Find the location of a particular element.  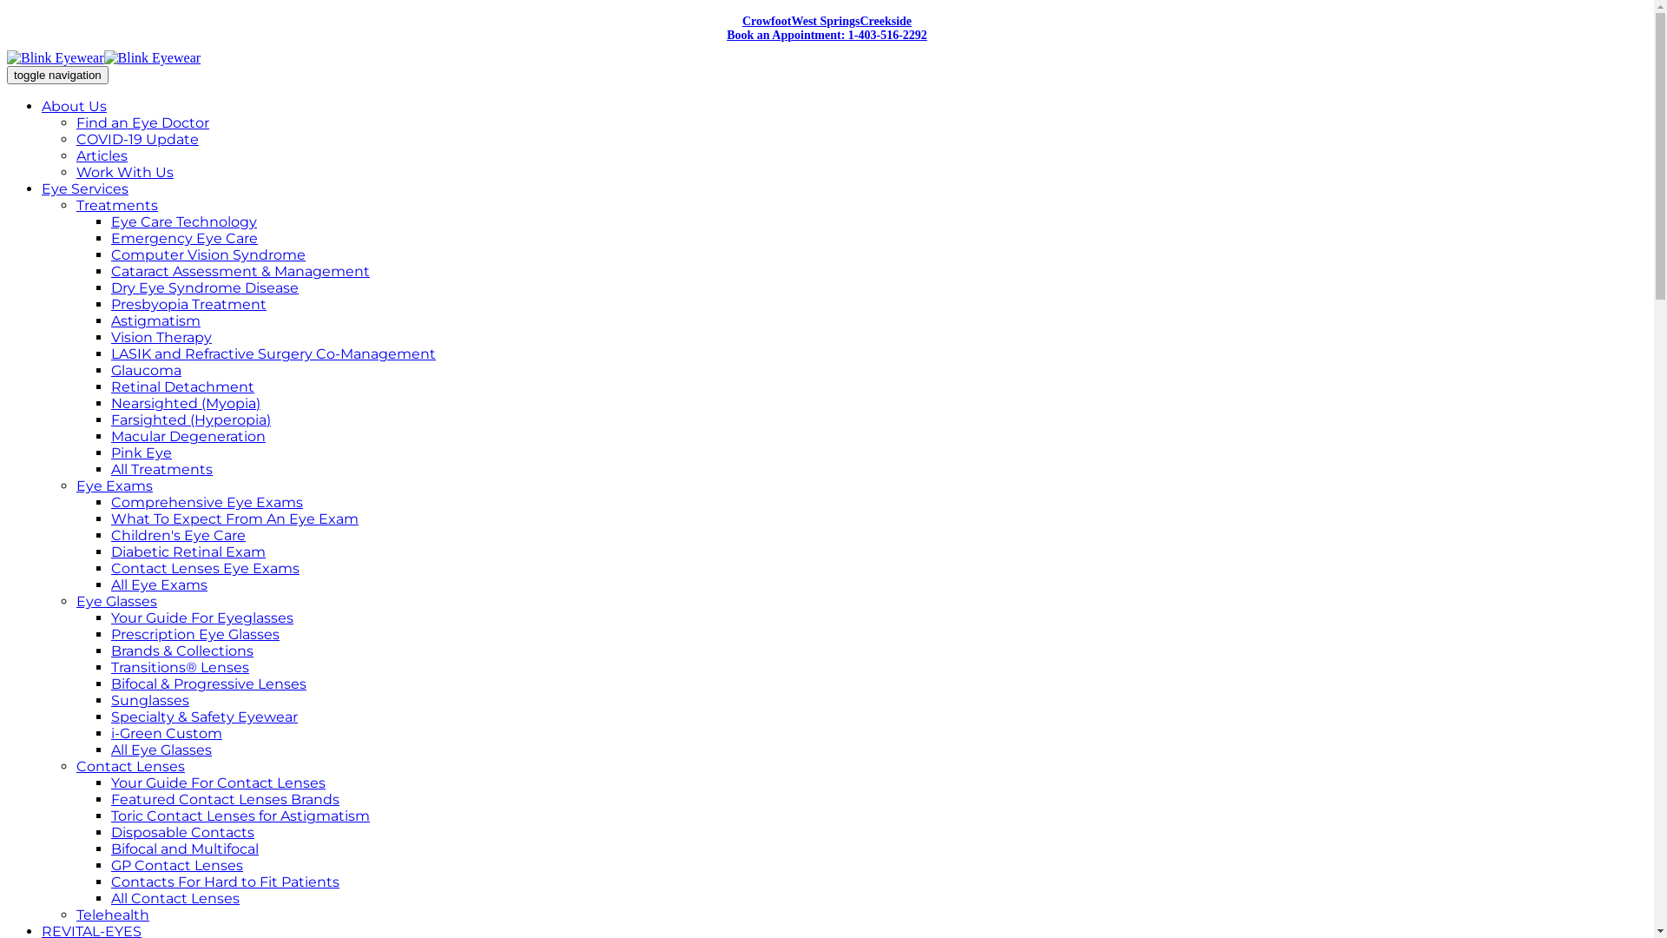

Your Guide For Contact Lenses is located at coordinates (219, 783).